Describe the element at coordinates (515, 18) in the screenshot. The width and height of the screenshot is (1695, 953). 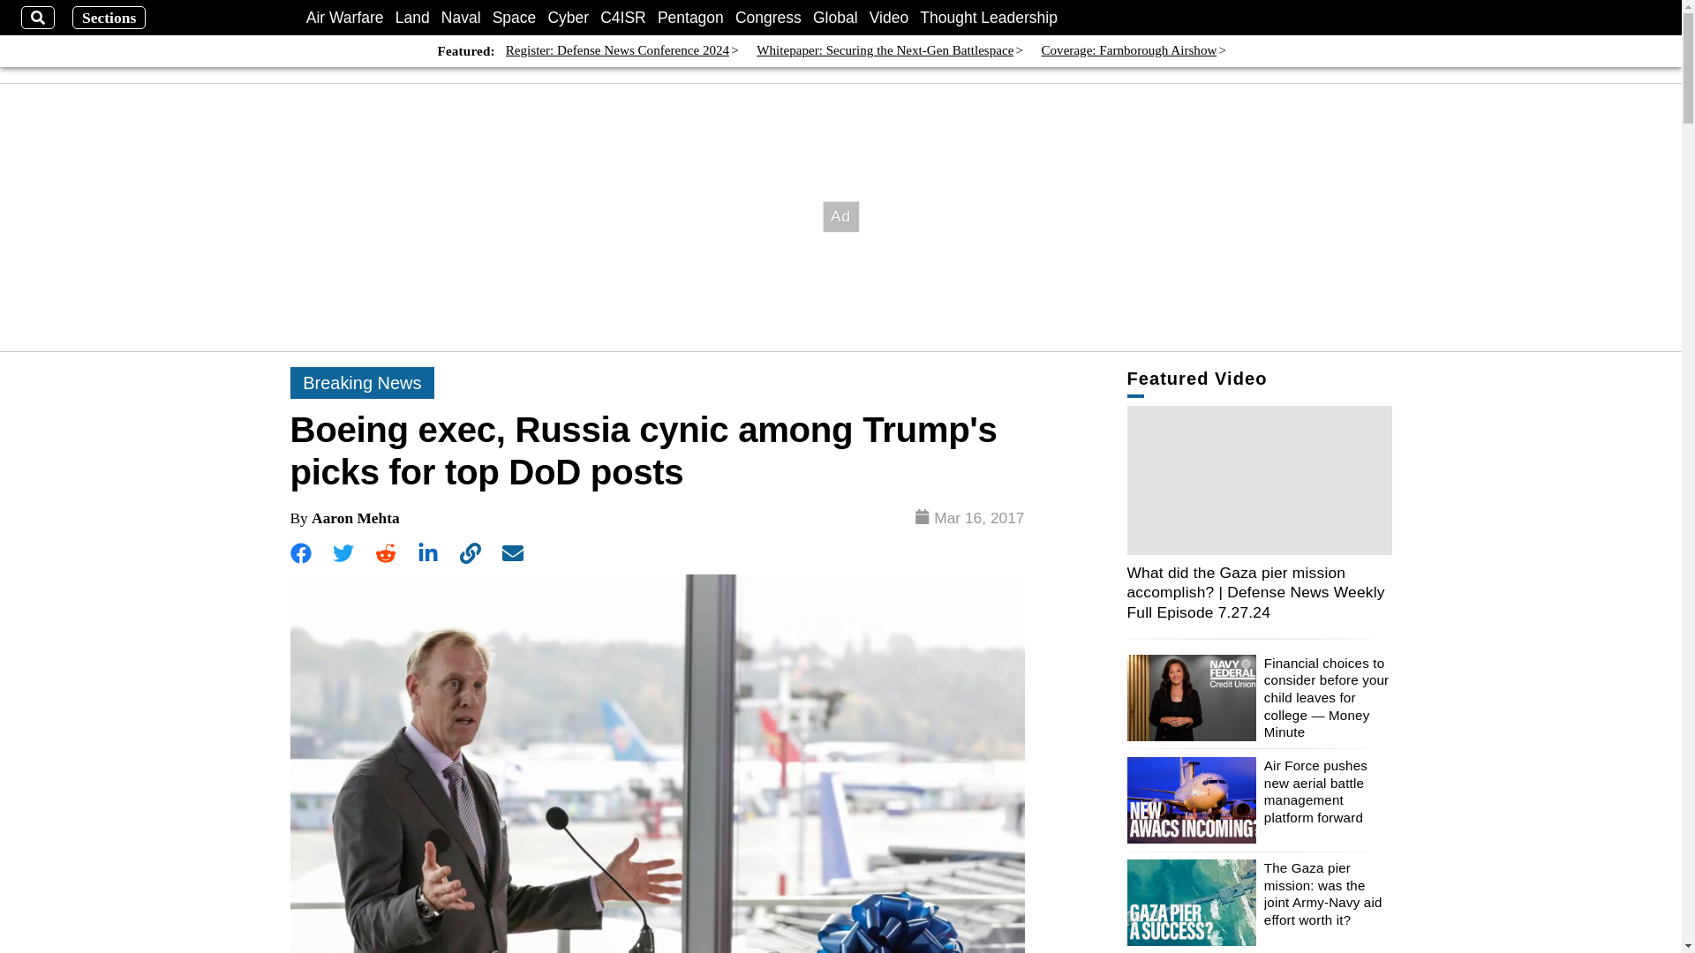
I see `Space` at that location.